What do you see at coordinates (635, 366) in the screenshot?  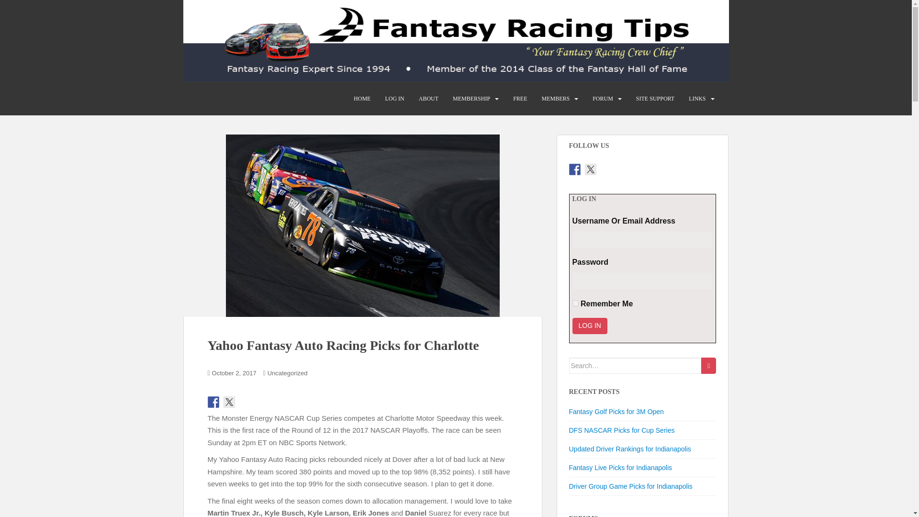 I see `Search for:` at bounding box center [635, 366].